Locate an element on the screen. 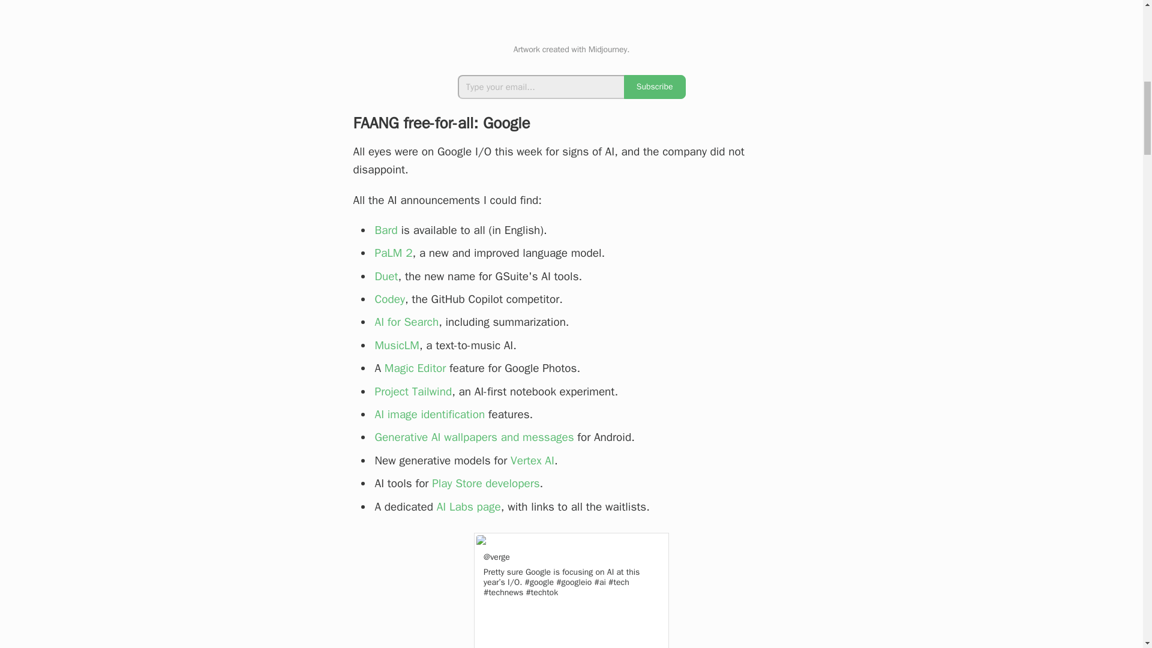 The height and width of the screenshot is (648, 1152). Subscribe is located at coordinates (655, 87).